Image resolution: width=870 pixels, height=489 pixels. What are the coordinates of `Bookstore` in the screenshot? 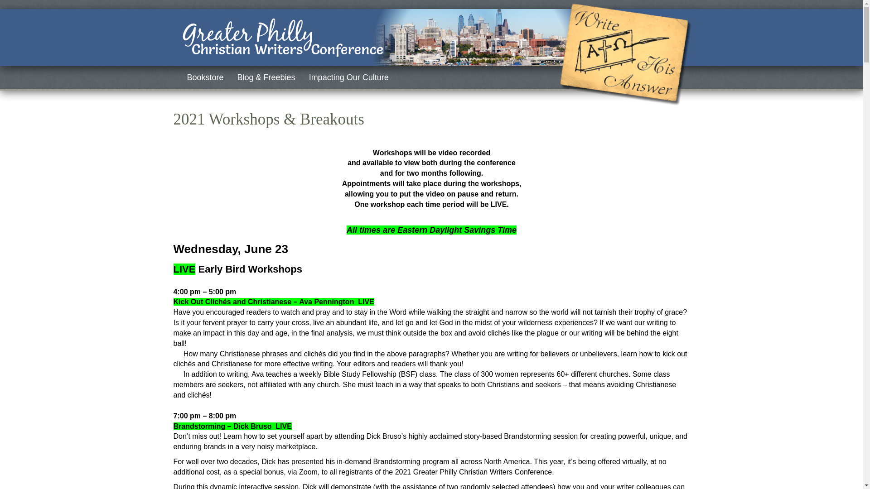 It's located at (205, 77).